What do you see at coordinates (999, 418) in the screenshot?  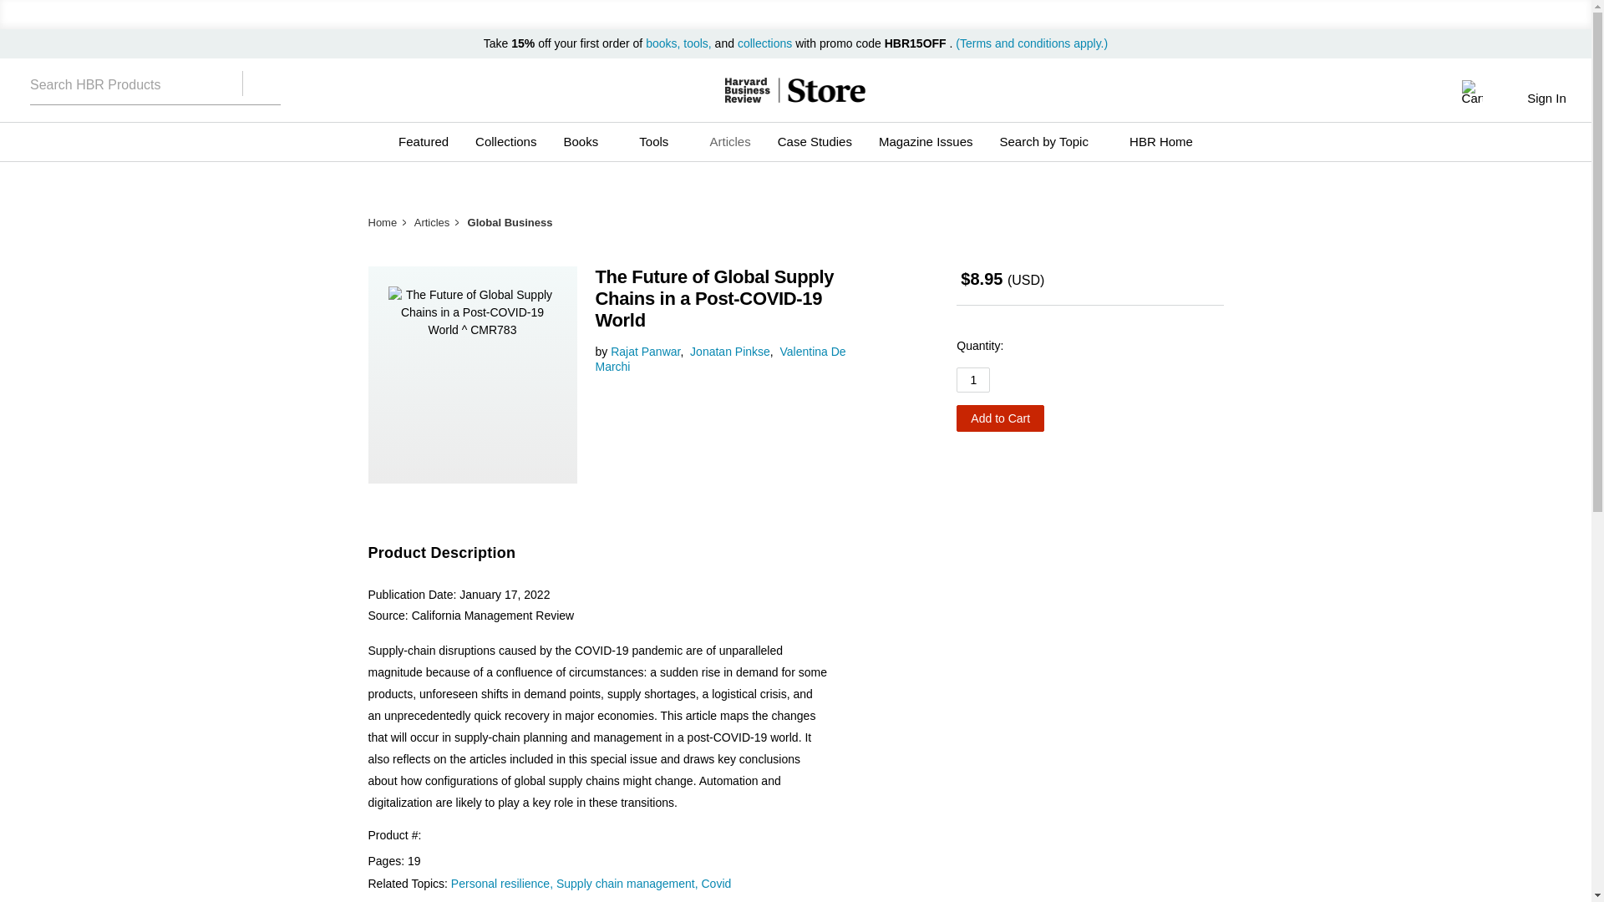 I see `Add to Cart` at bounding box center [999, 418].